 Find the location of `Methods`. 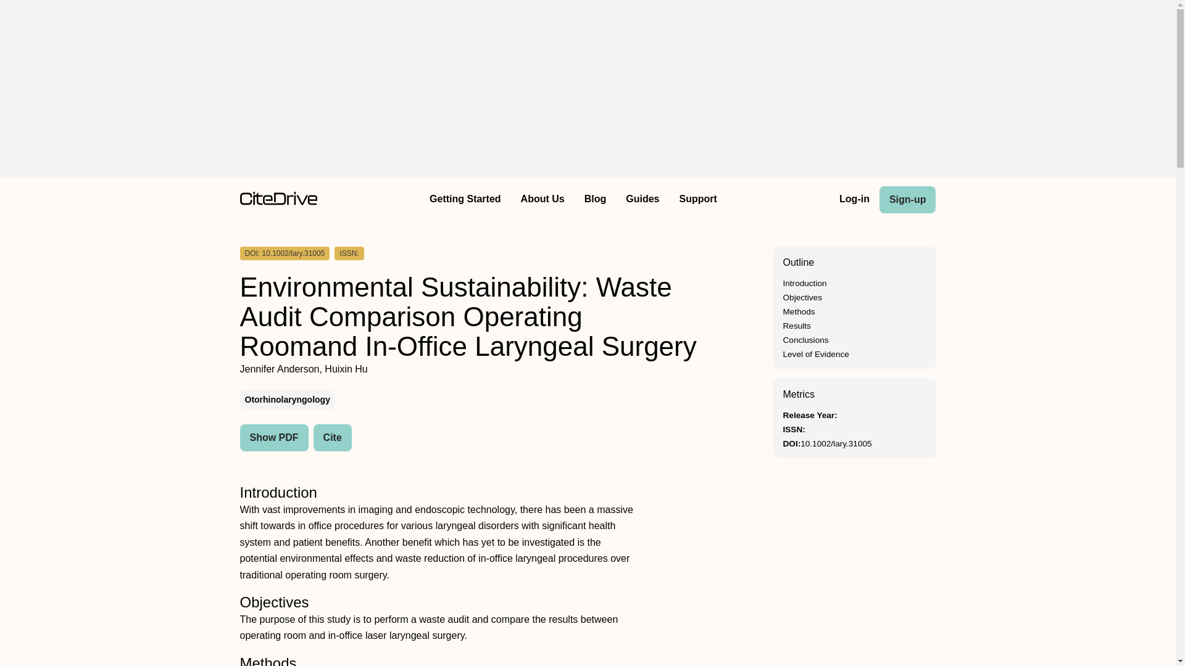

Methods is located at coordinates (799, 311).